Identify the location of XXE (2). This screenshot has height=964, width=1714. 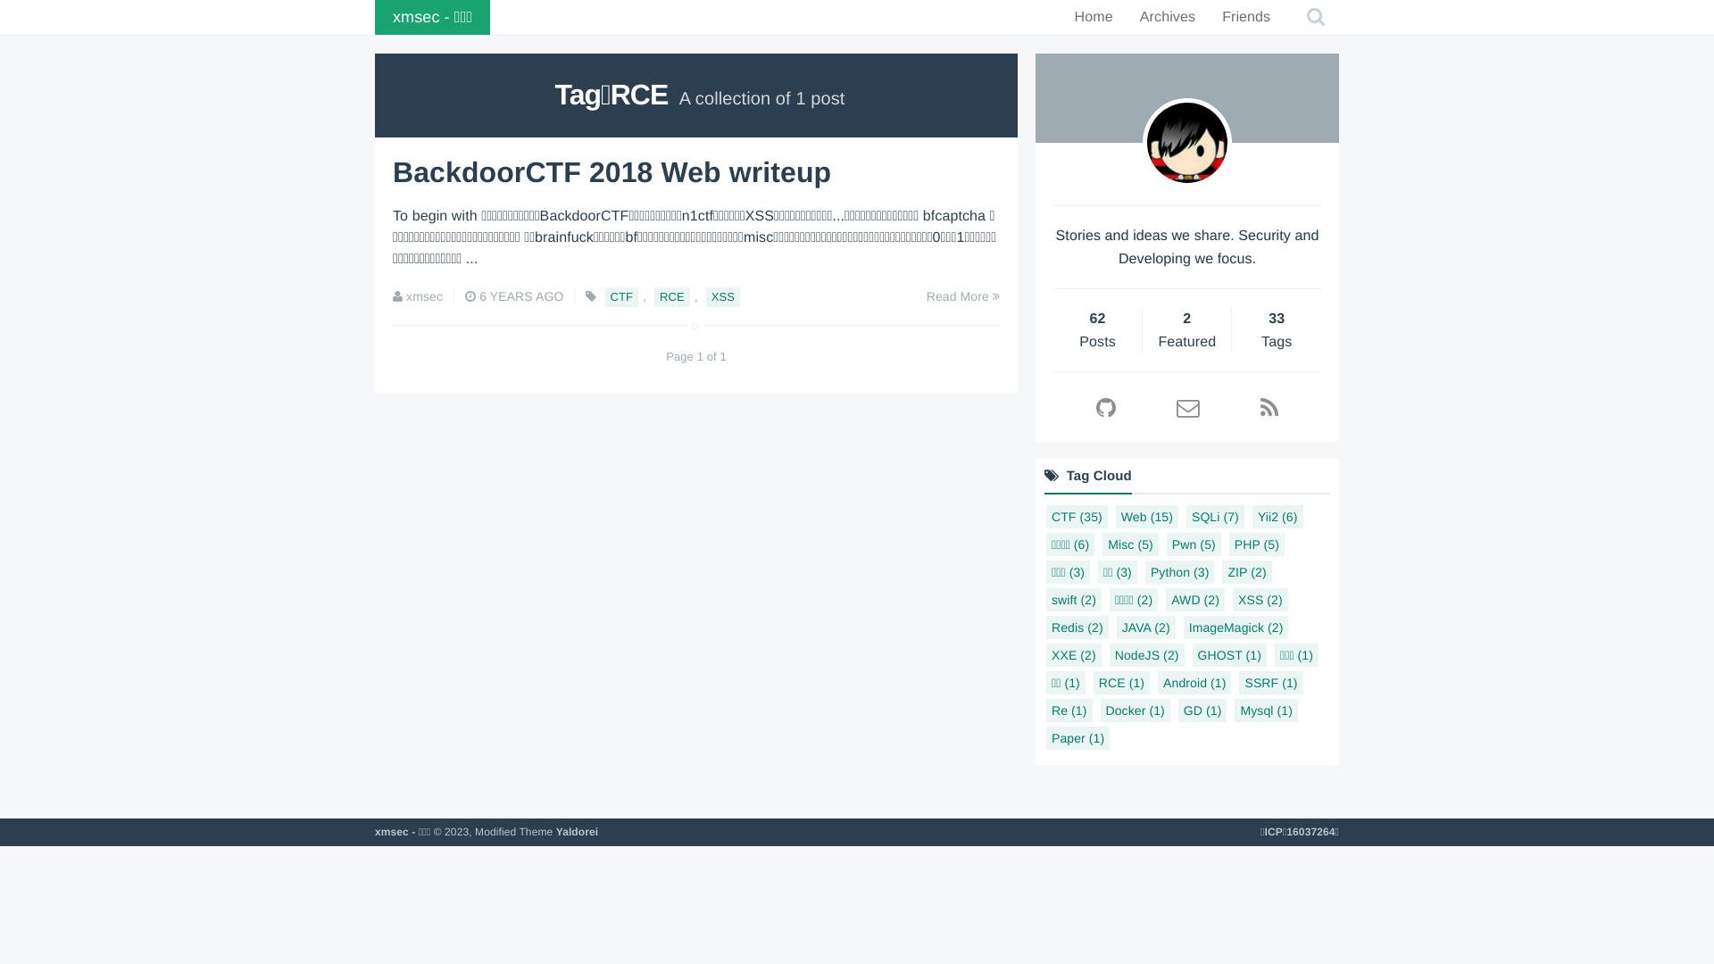
(1074, 655).